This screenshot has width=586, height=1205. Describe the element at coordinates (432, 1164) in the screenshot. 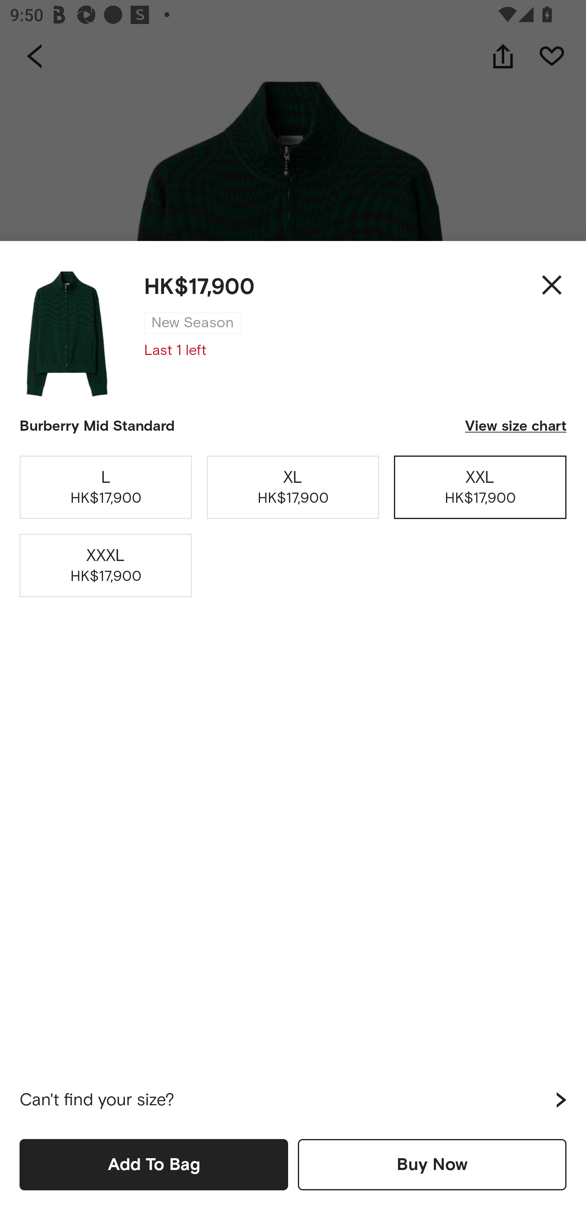

I see `Buy Now` at that location.